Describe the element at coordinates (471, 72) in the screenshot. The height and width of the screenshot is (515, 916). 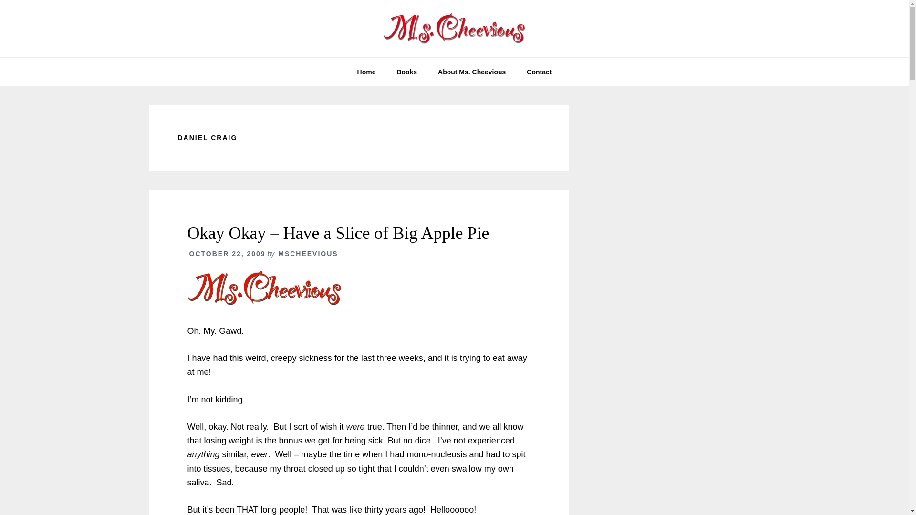
I see `About Ms. Cheevious` at that location.